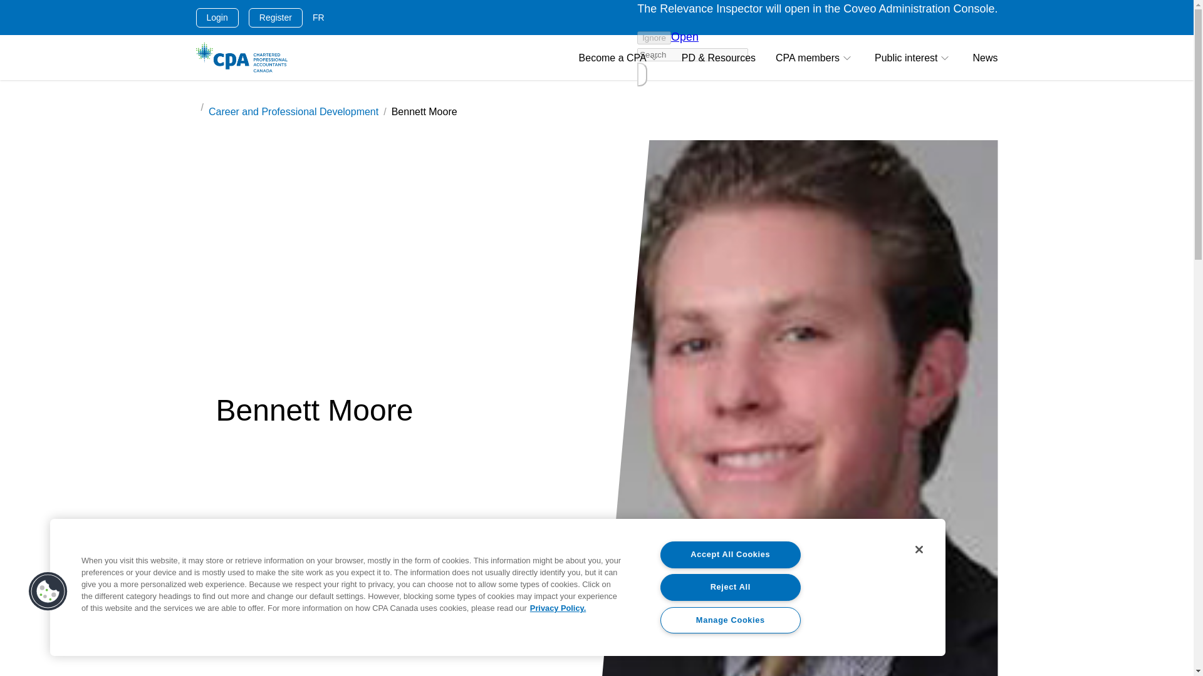  I want to click on Career and Professional Development, so click(293, 111).